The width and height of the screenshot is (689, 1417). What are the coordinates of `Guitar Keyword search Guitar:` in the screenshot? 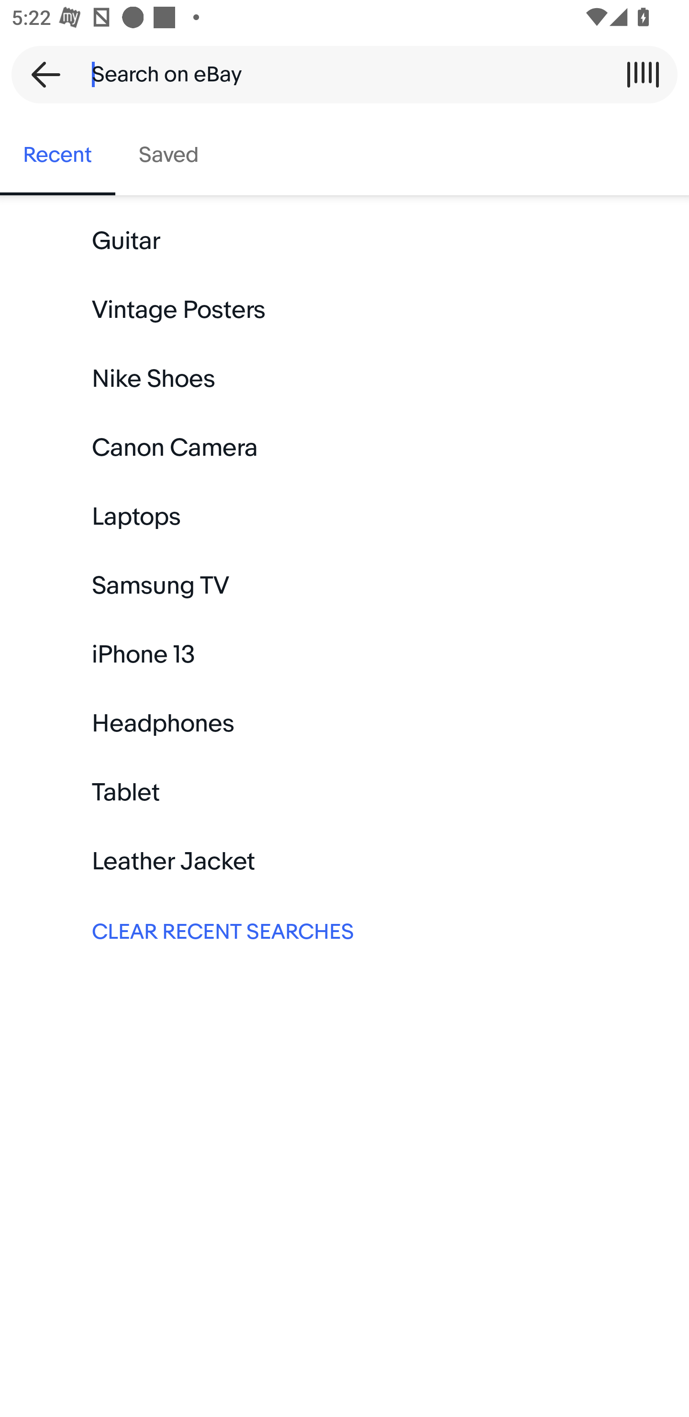 It's located at (344, 241).